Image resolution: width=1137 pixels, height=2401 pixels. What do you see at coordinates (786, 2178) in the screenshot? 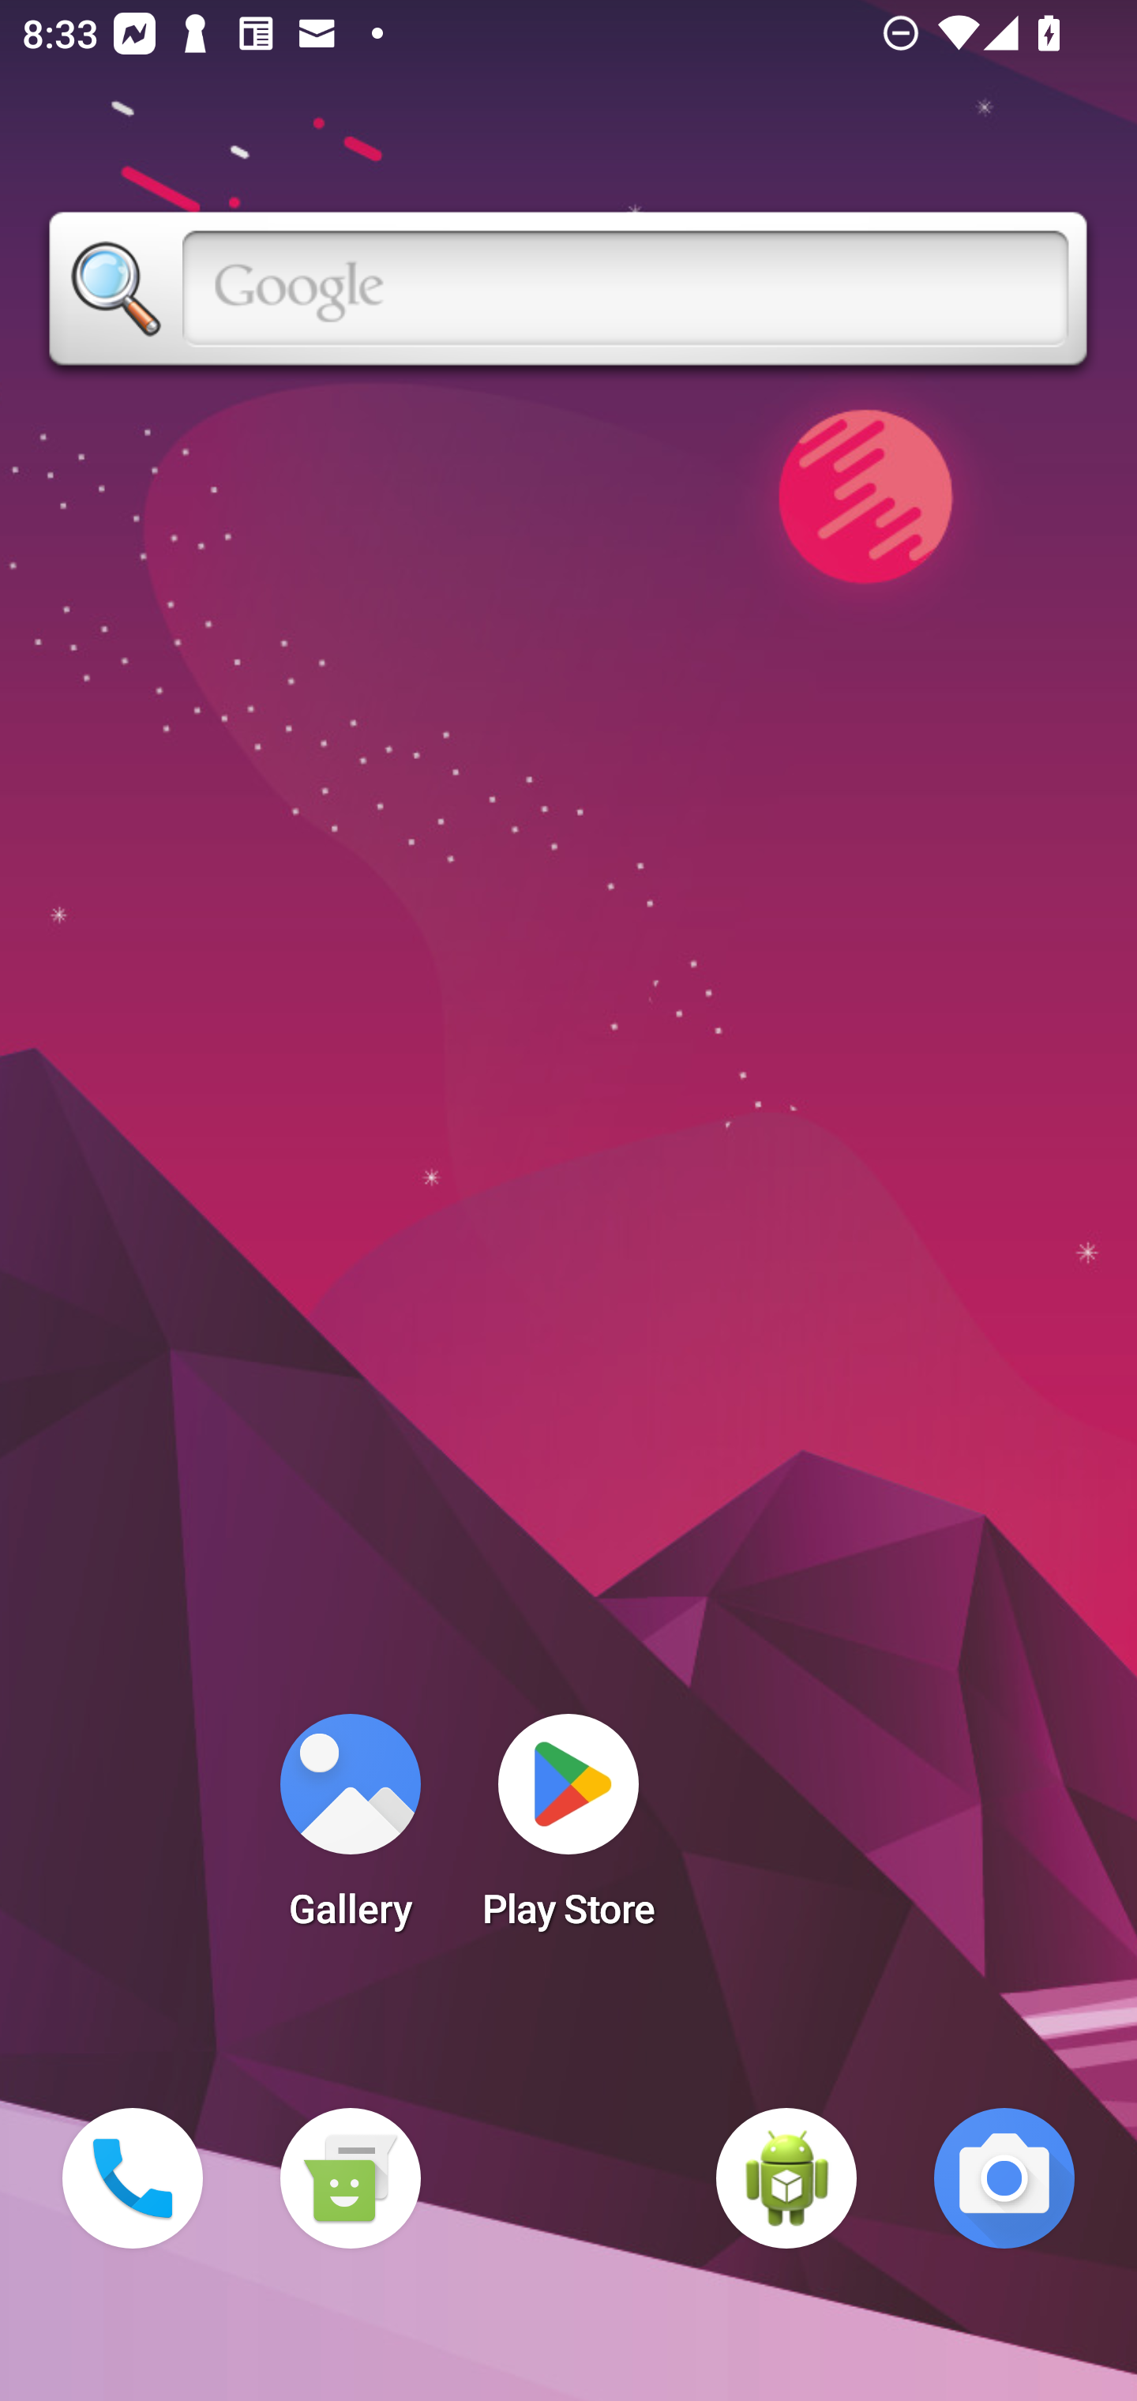
I see `WebView Browser Tester` at bounding box center [786, 2178].